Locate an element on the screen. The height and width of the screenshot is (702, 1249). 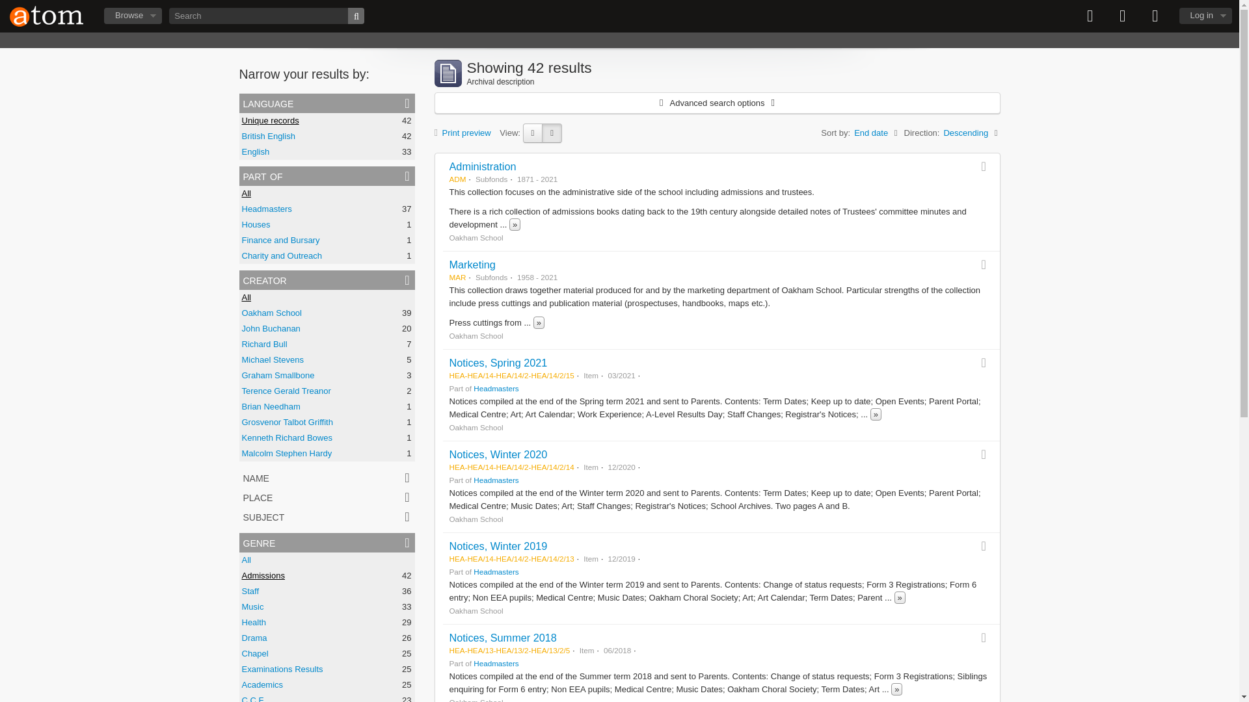
Clipboard is located at coordinates (1090, 16).